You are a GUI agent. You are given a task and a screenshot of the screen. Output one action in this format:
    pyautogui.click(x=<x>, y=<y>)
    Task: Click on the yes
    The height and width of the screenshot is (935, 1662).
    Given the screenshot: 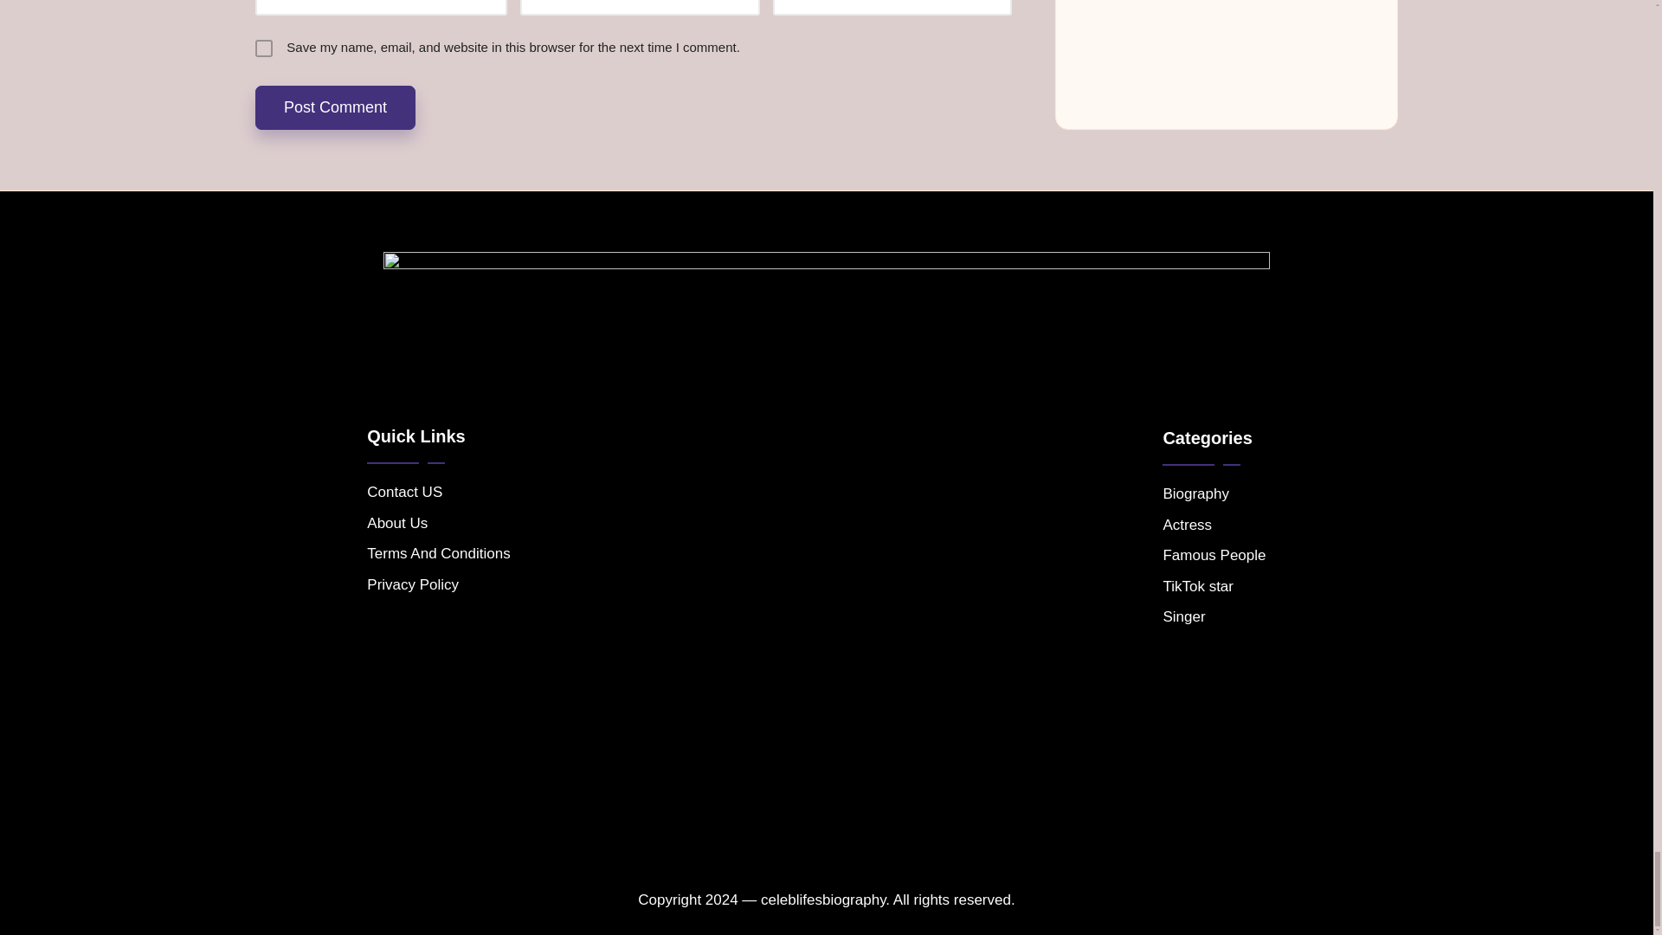 What is the action you would take?
    pyautogui.click(x=263, y=48)
    